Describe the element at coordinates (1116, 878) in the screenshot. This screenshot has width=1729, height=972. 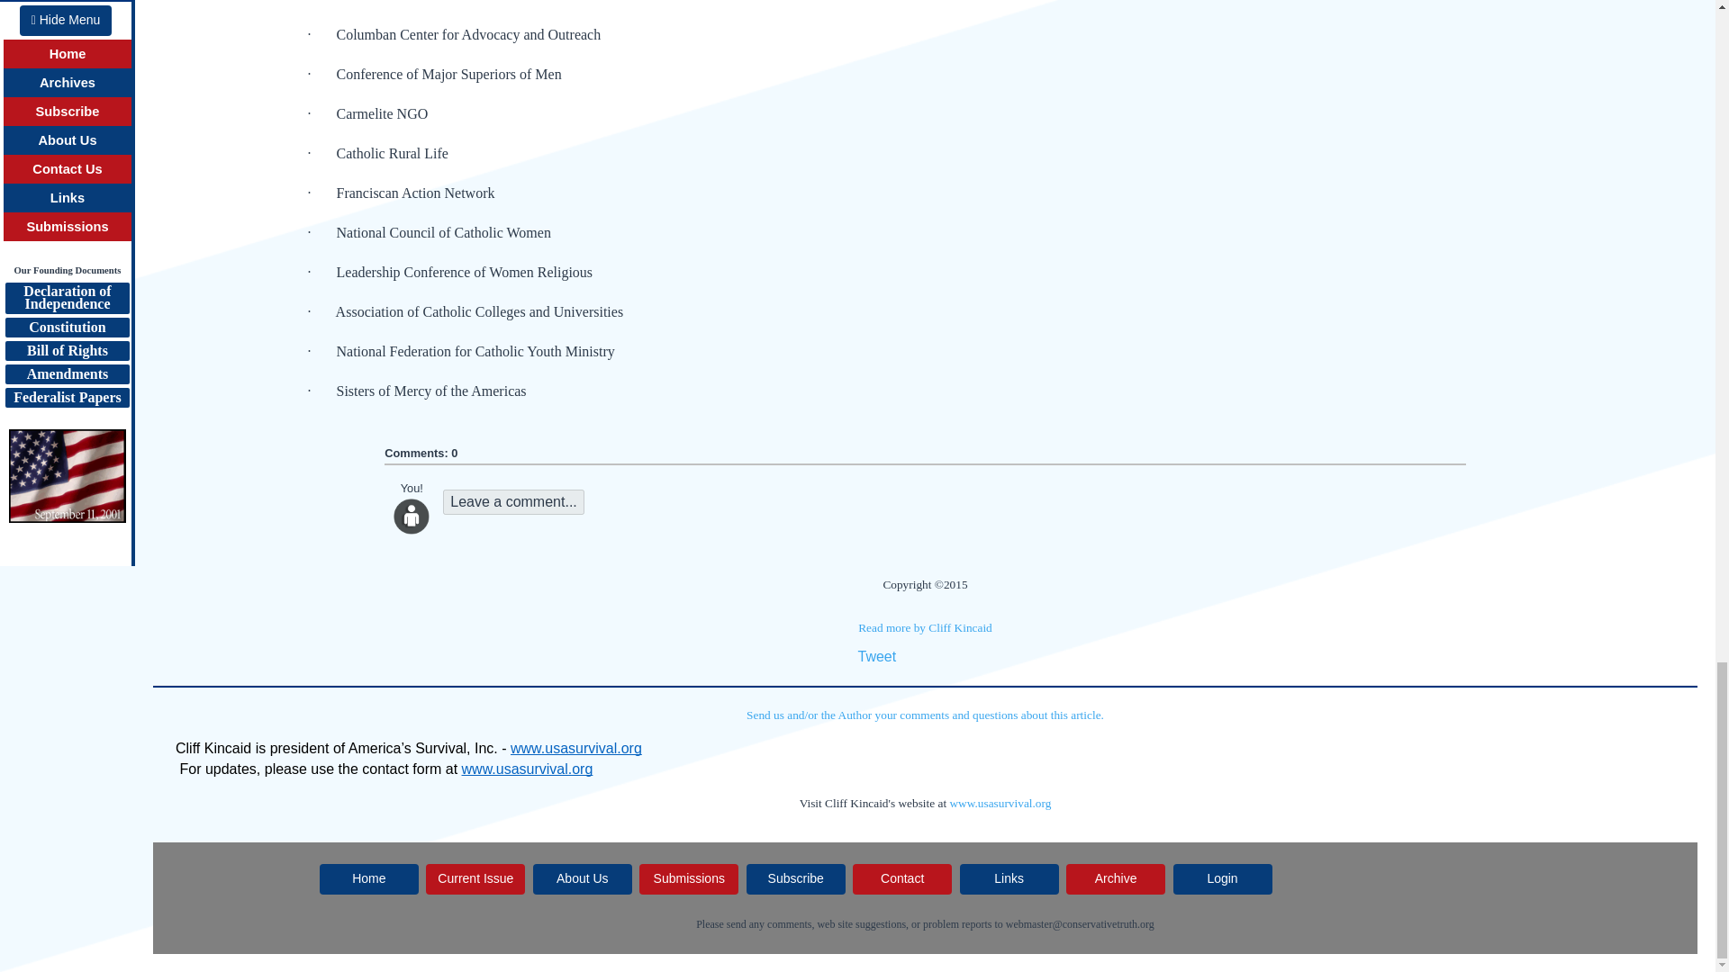
I see `Archive` at that location.